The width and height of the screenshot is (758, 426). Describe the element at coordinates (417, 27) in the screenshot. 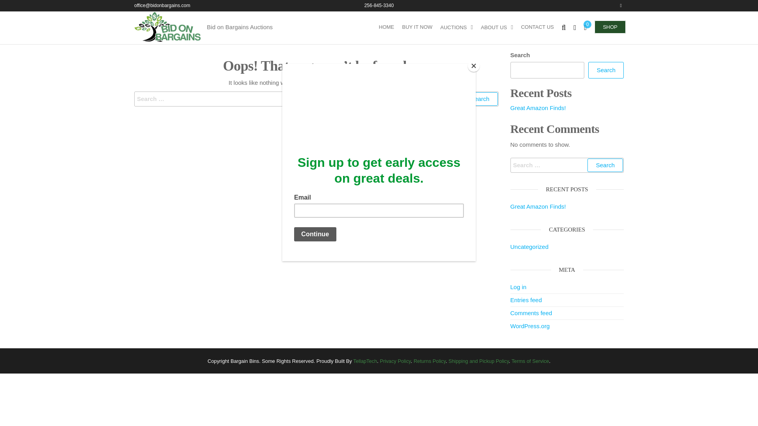

I see `Buy It Now` at that location.